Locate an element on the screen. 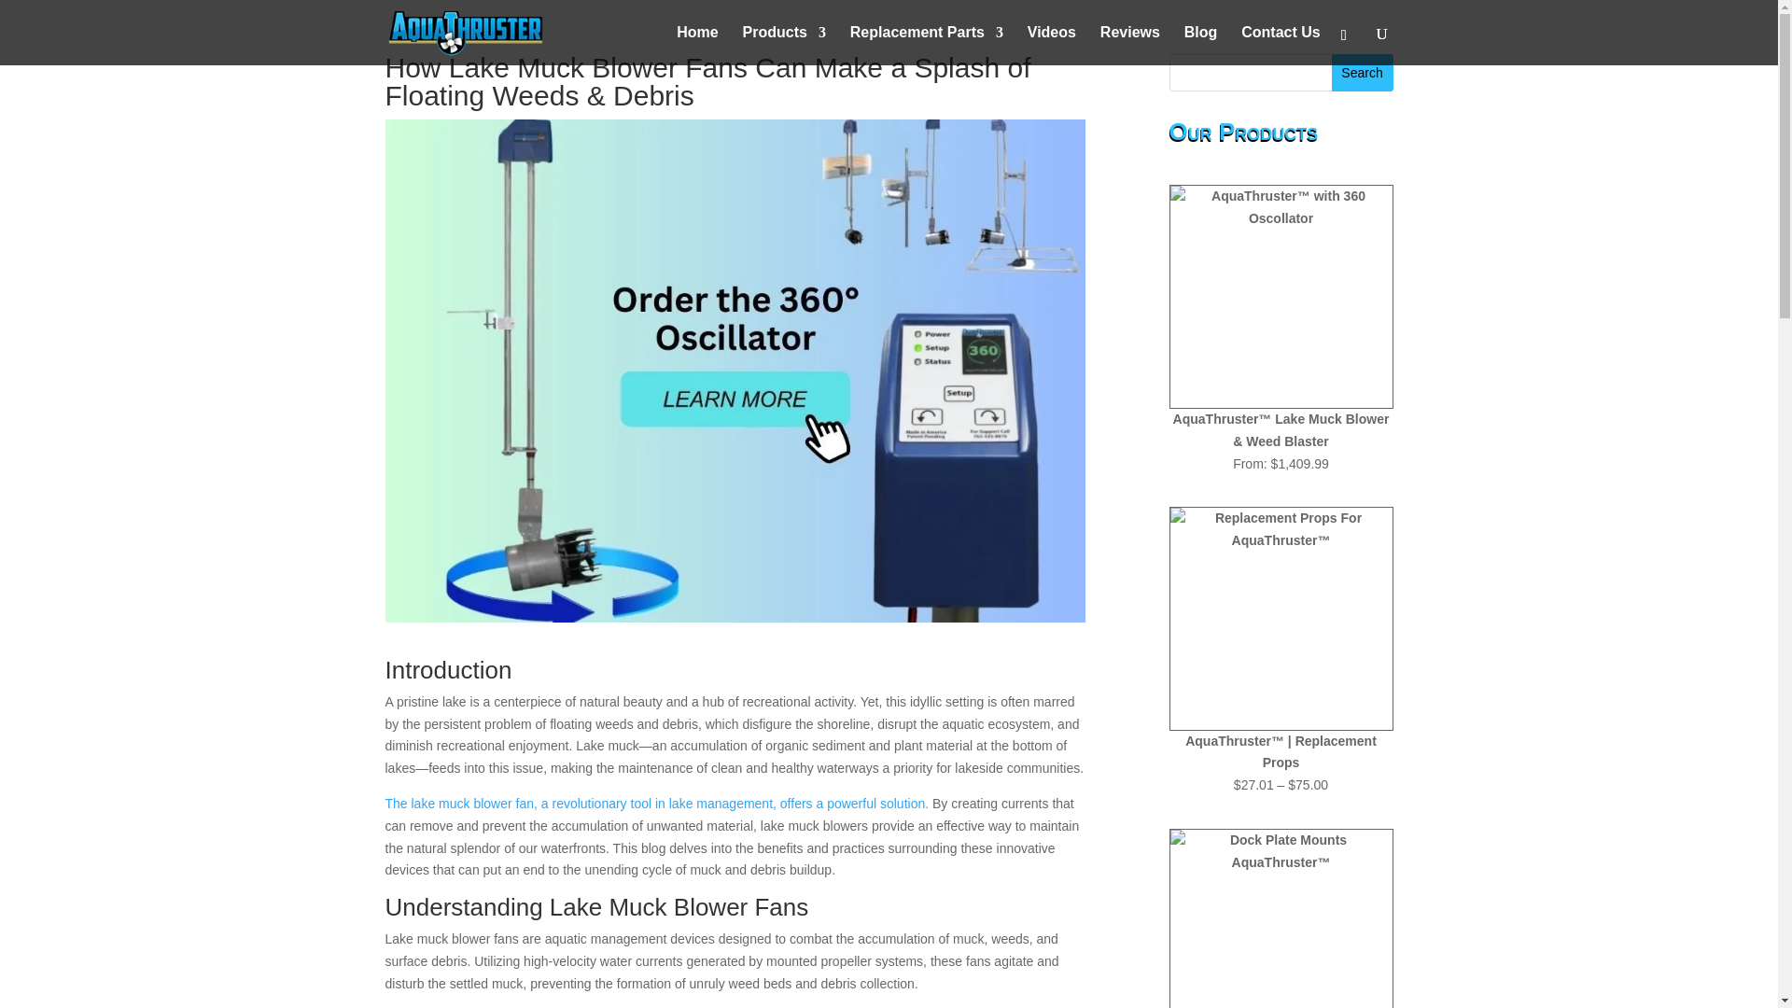  Videos is located at coordinates (1051, 46).